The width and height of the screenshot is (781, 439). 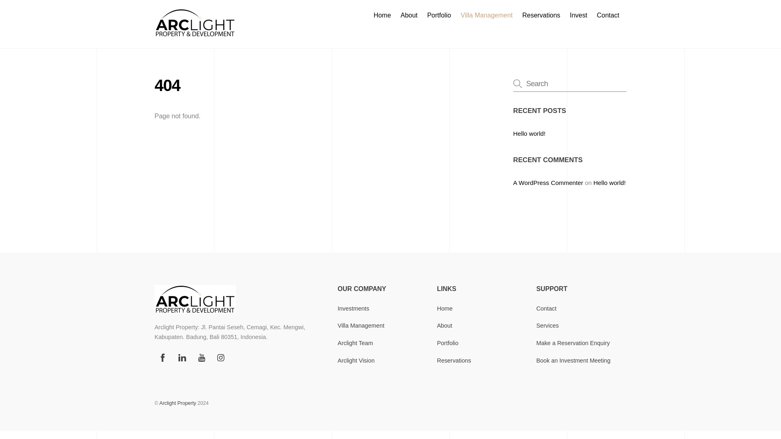 I want to click on Portfolio, so click(x=439, y=15).